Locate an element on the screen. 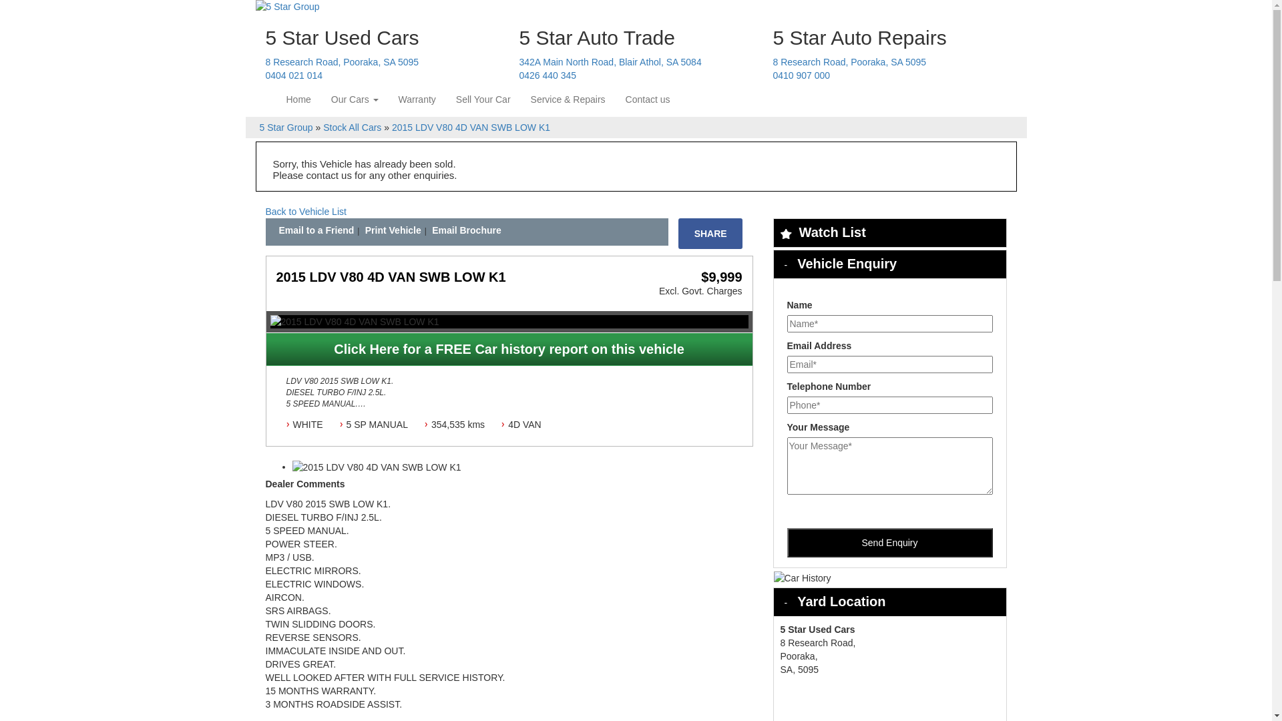  Send Enquiry is located at coordinates (889, 543).